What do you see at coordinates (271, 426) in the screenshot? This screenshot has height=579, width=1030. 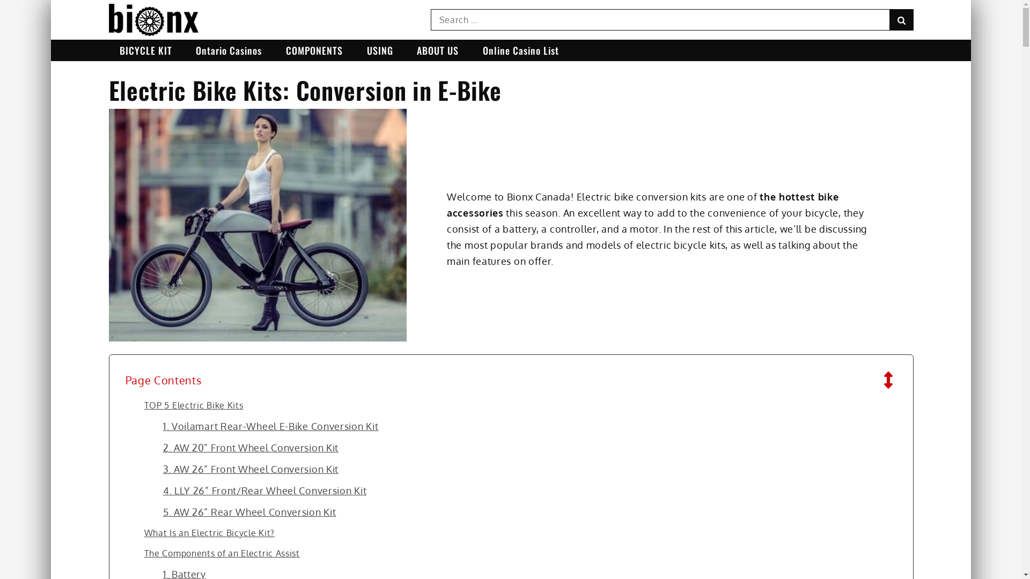 I see `1. Voilamart Rear-Wheel E-Bike Conversion Kit` at bounding box center [271, 426].